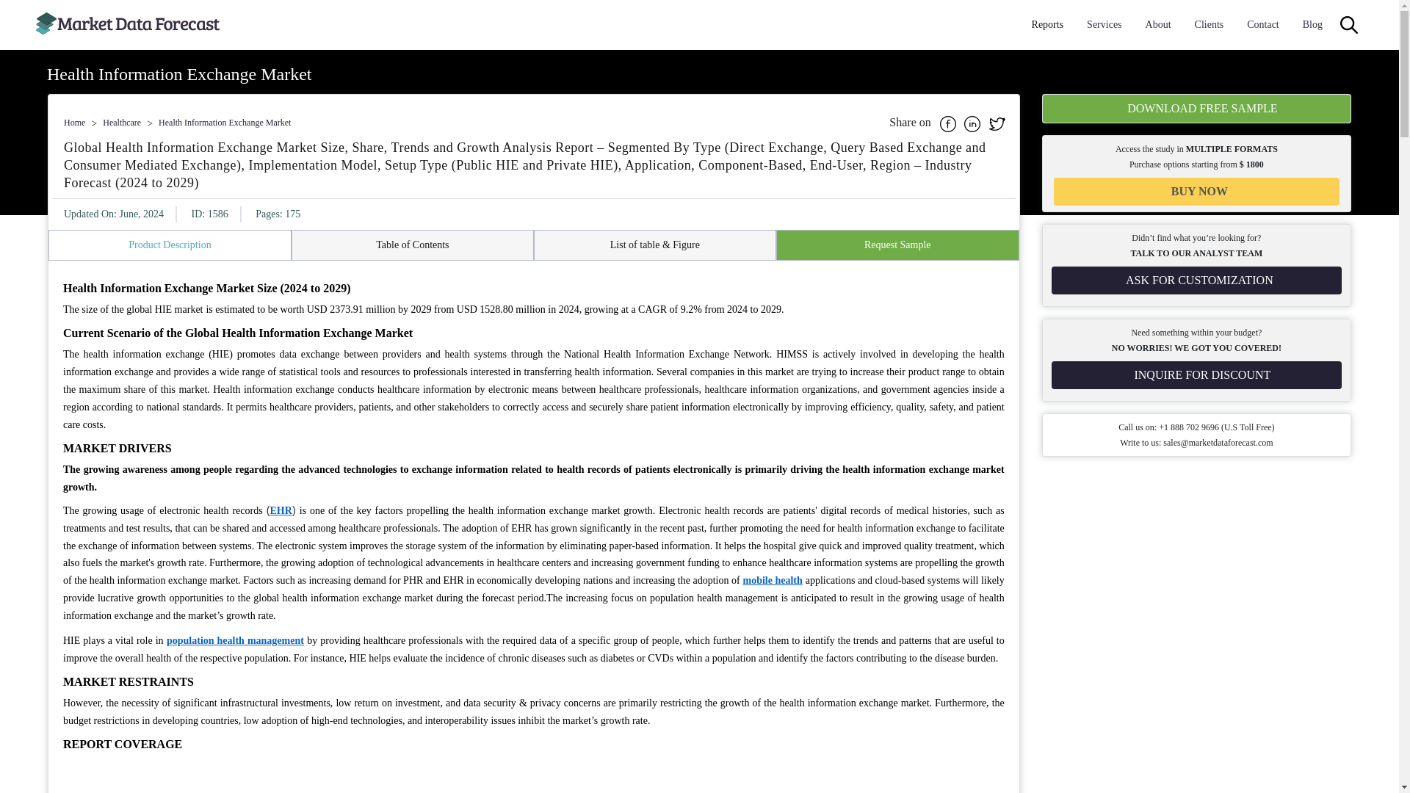  I want to click on About, so click(1158, 25).